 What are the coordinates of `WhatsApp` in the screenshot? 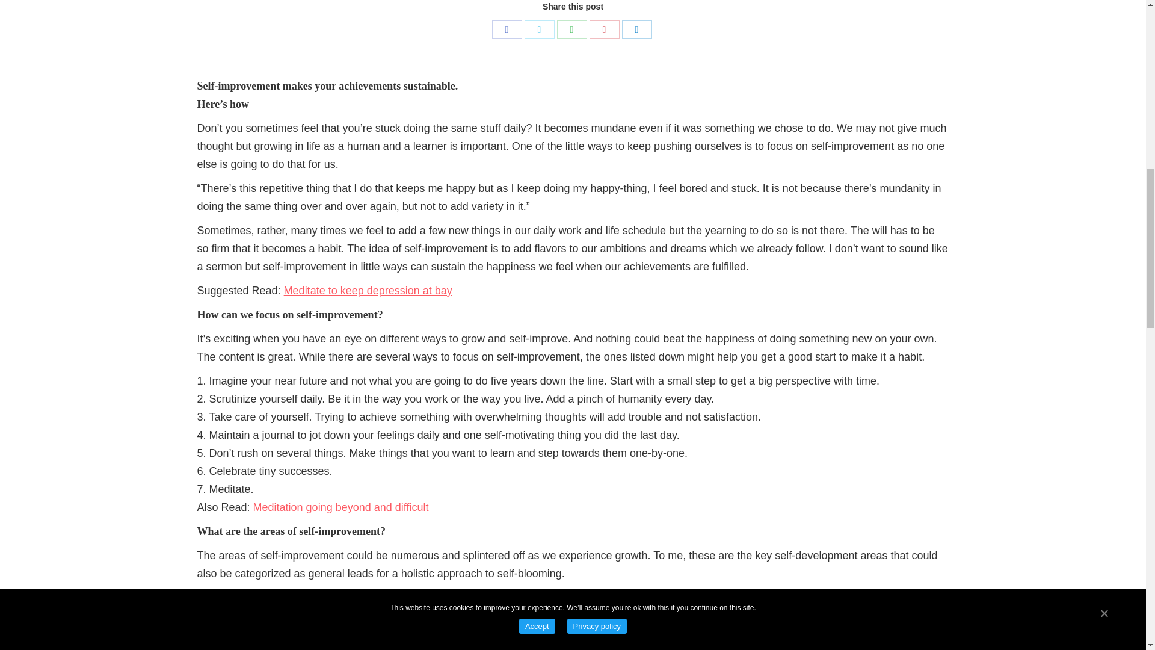 It's located at (571, 29).